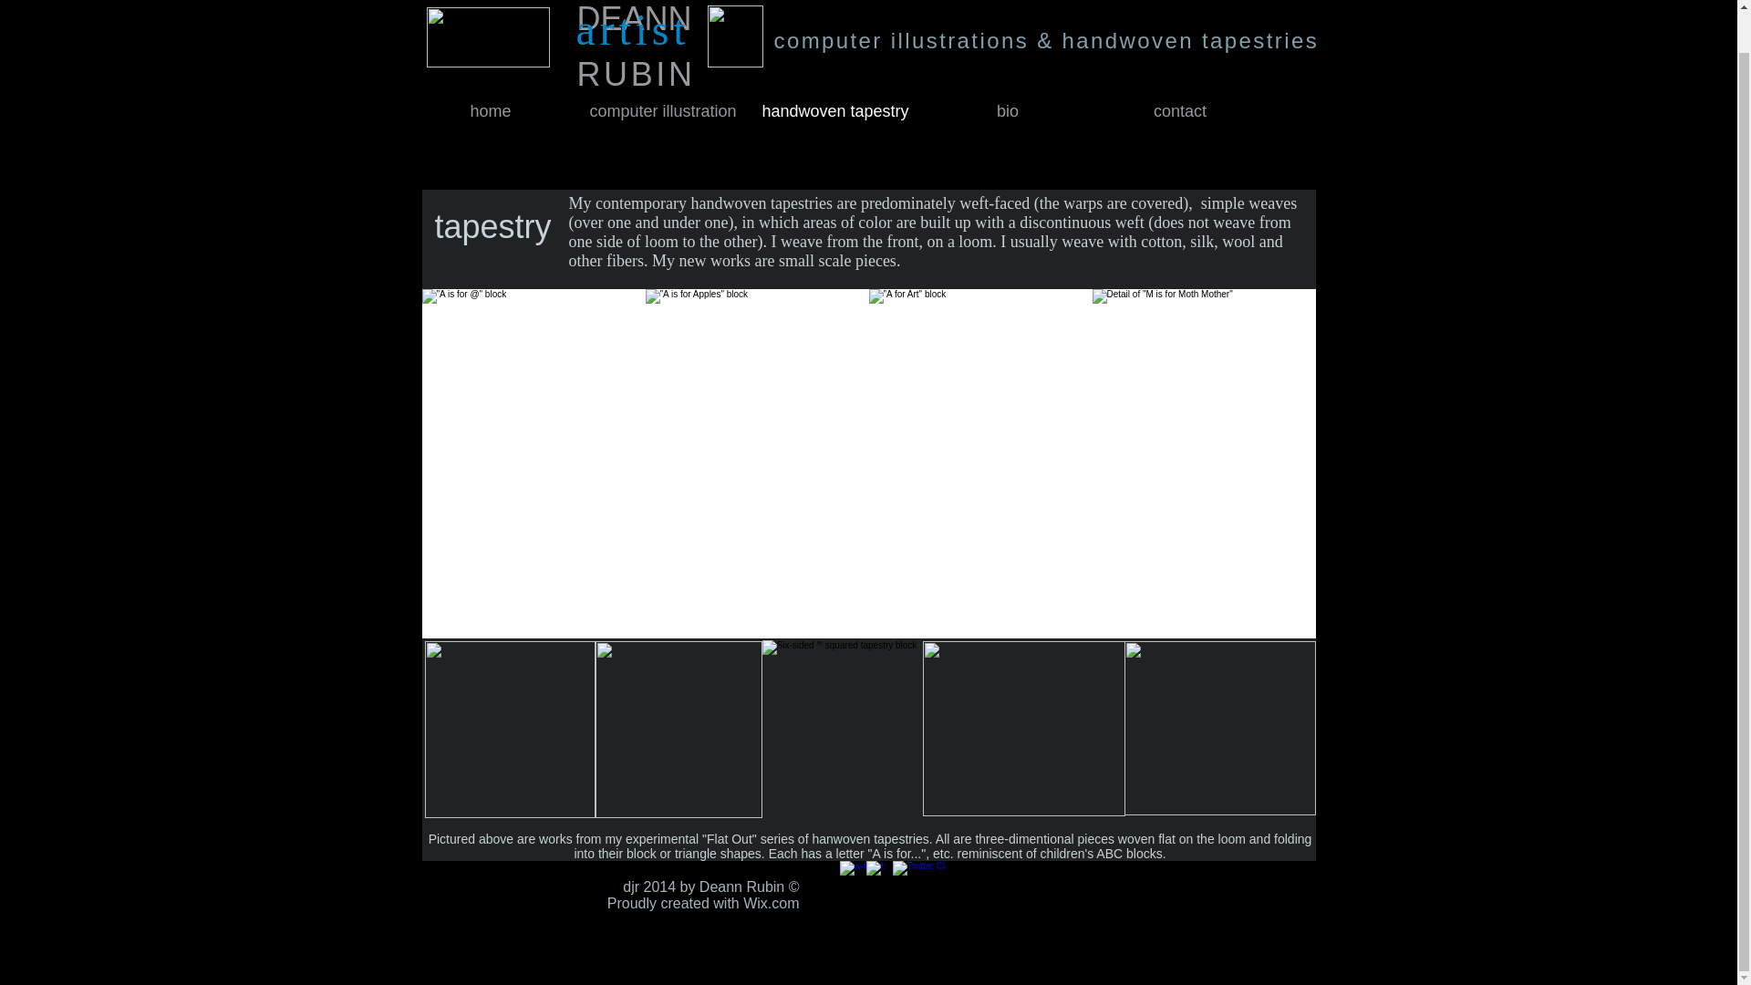 Image resolution: width=1751 pixels, height=985 pixels. I want to click on home, so click(491, 111).